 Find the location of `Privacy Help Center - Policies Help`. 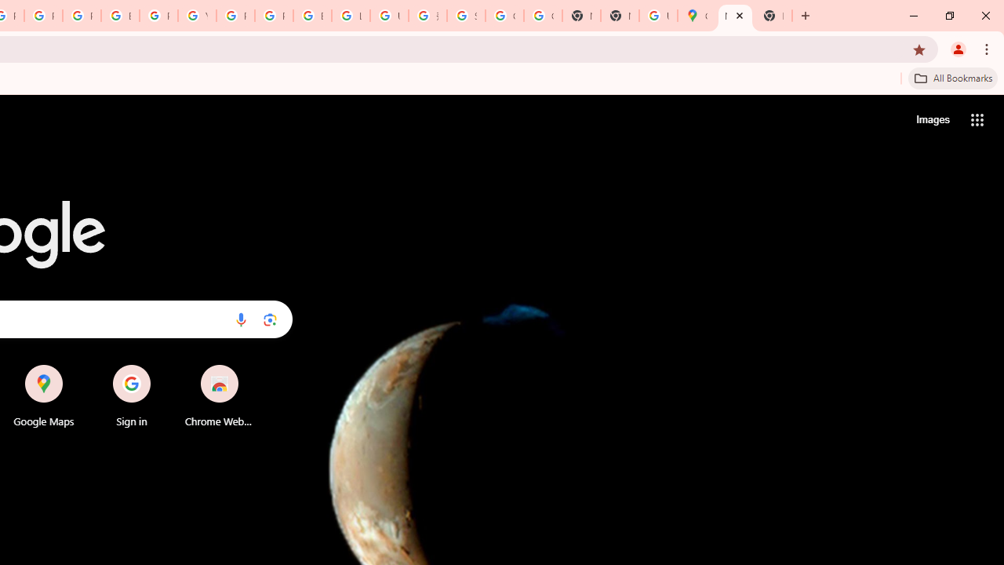

Privacy Help Center - Policies Help is located at coordinates (82, 16).